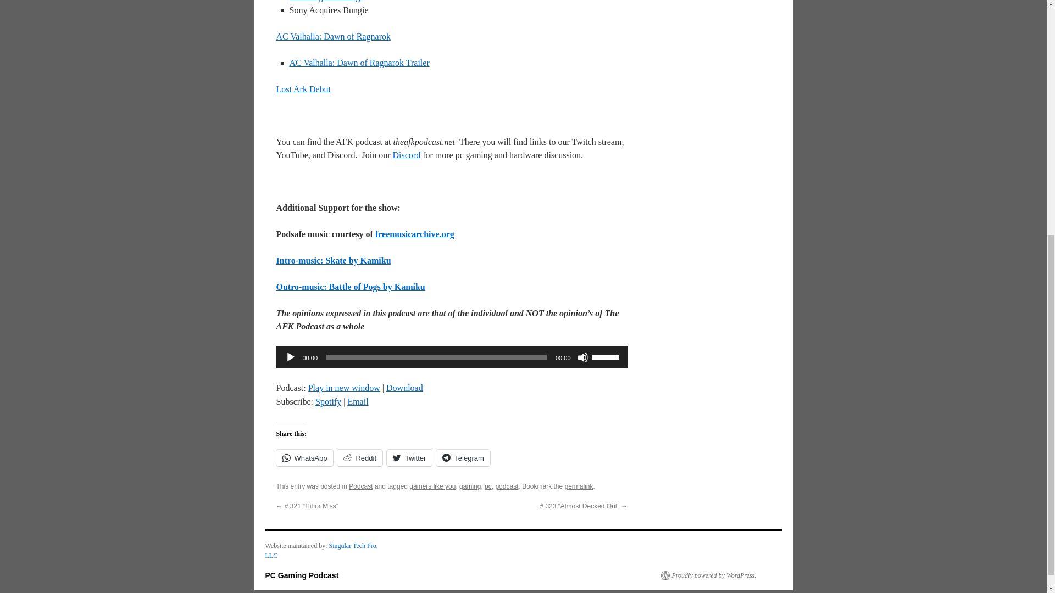 The width and height of the screenshot is (1055, 593). What do you see at coordinates (359, 457) in the screenshot?
I see `Click to share on Reddit` at bounding box center [359, 457].